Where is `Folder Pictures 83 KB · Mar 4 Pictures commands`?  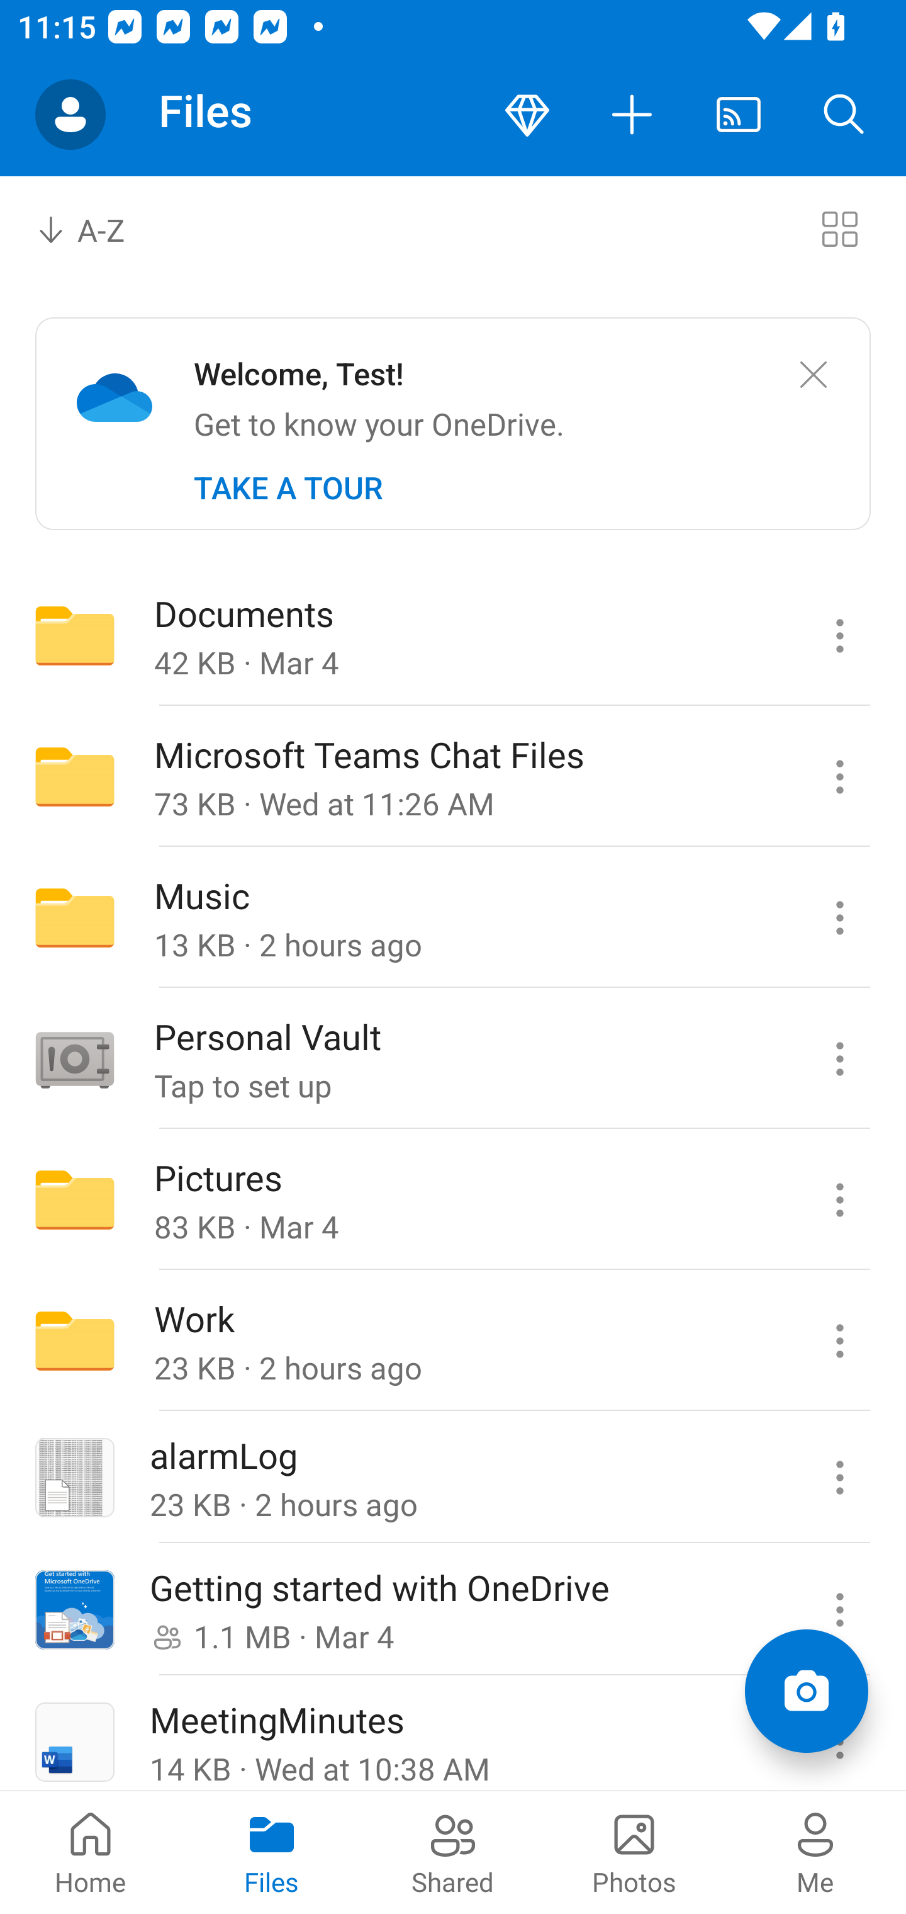 Folder Pictures 83 KB · Mar 4 Pictures commands is located at coordinates (453, 1200).